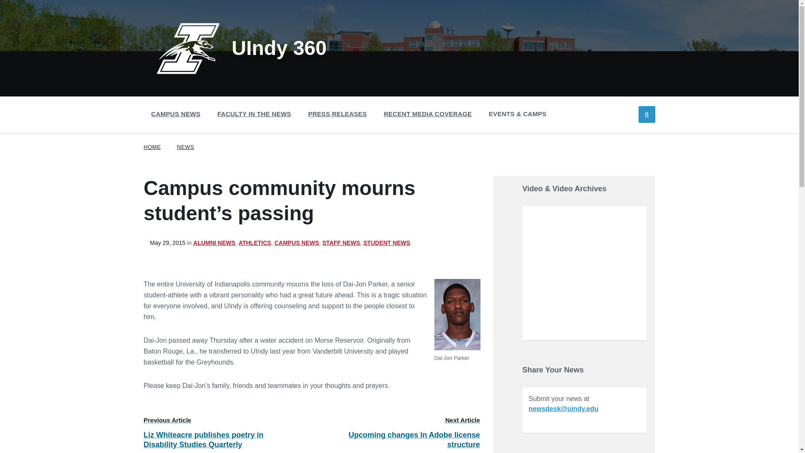 The width and height of the screenshot is (805, 453). I want to click on UIndy 360, so click(241, 48).